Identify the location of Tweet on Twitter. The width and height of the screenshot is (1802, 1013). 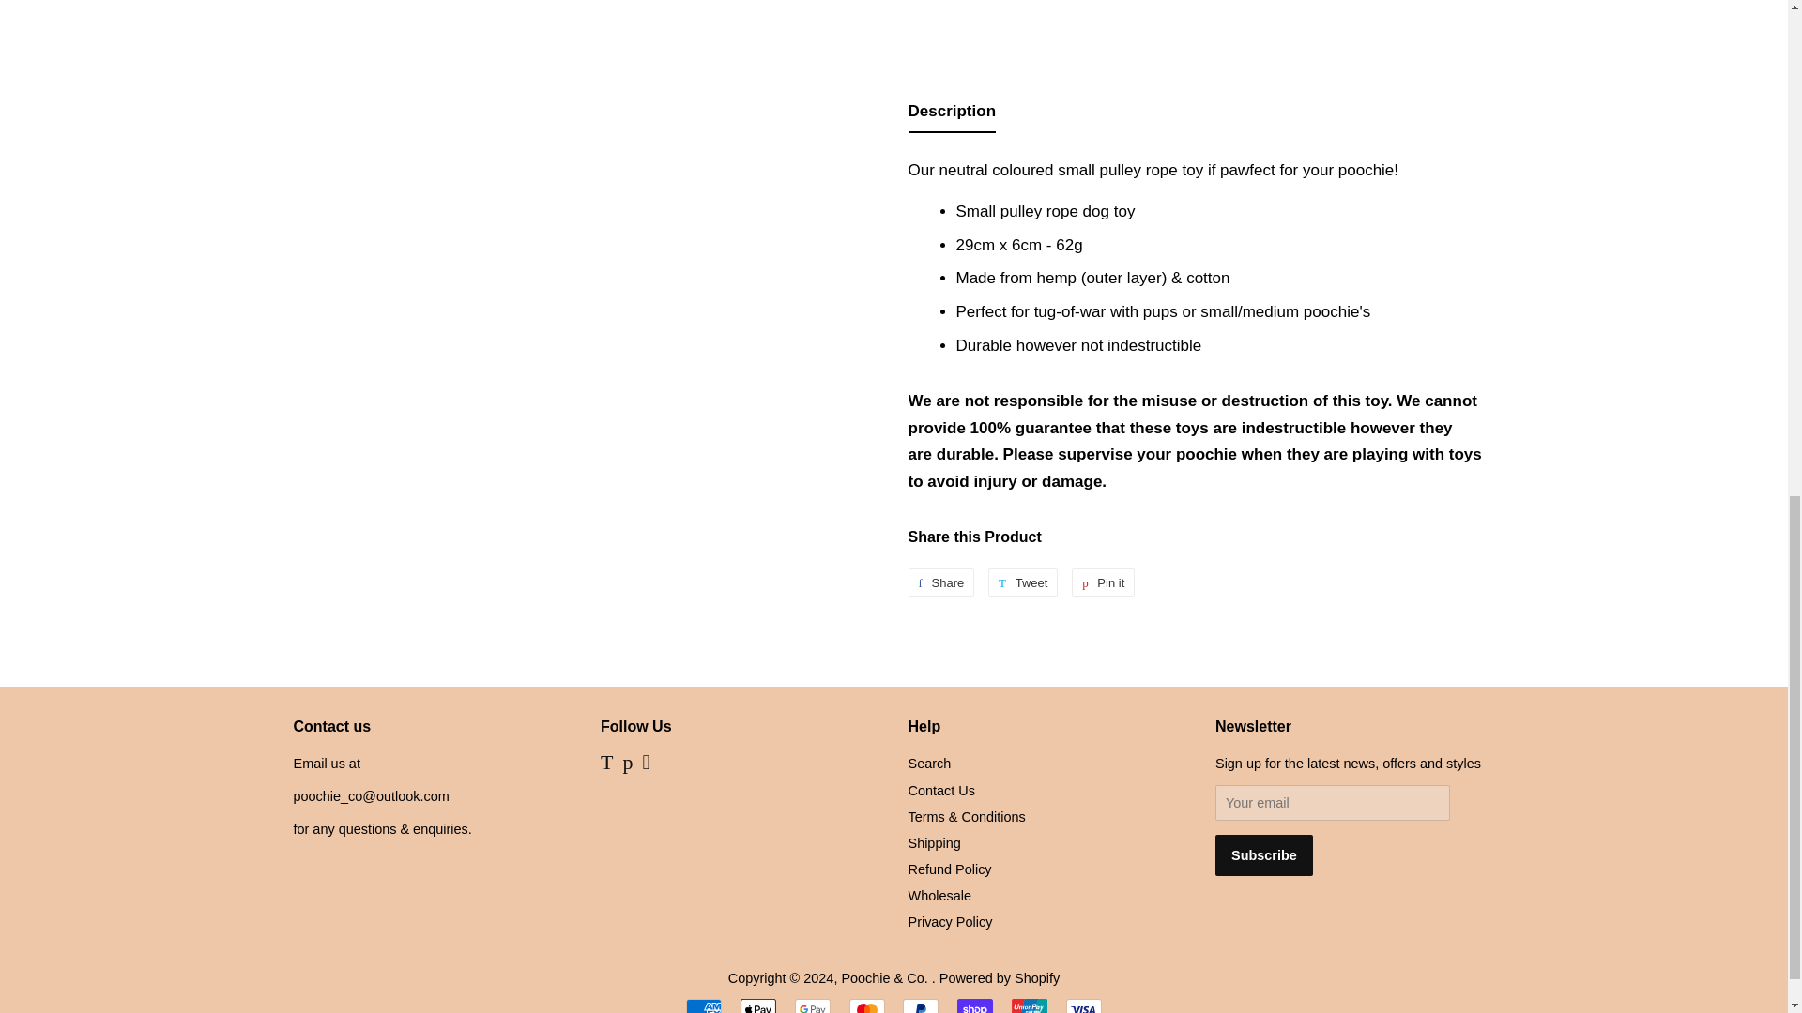
(1023, 582).